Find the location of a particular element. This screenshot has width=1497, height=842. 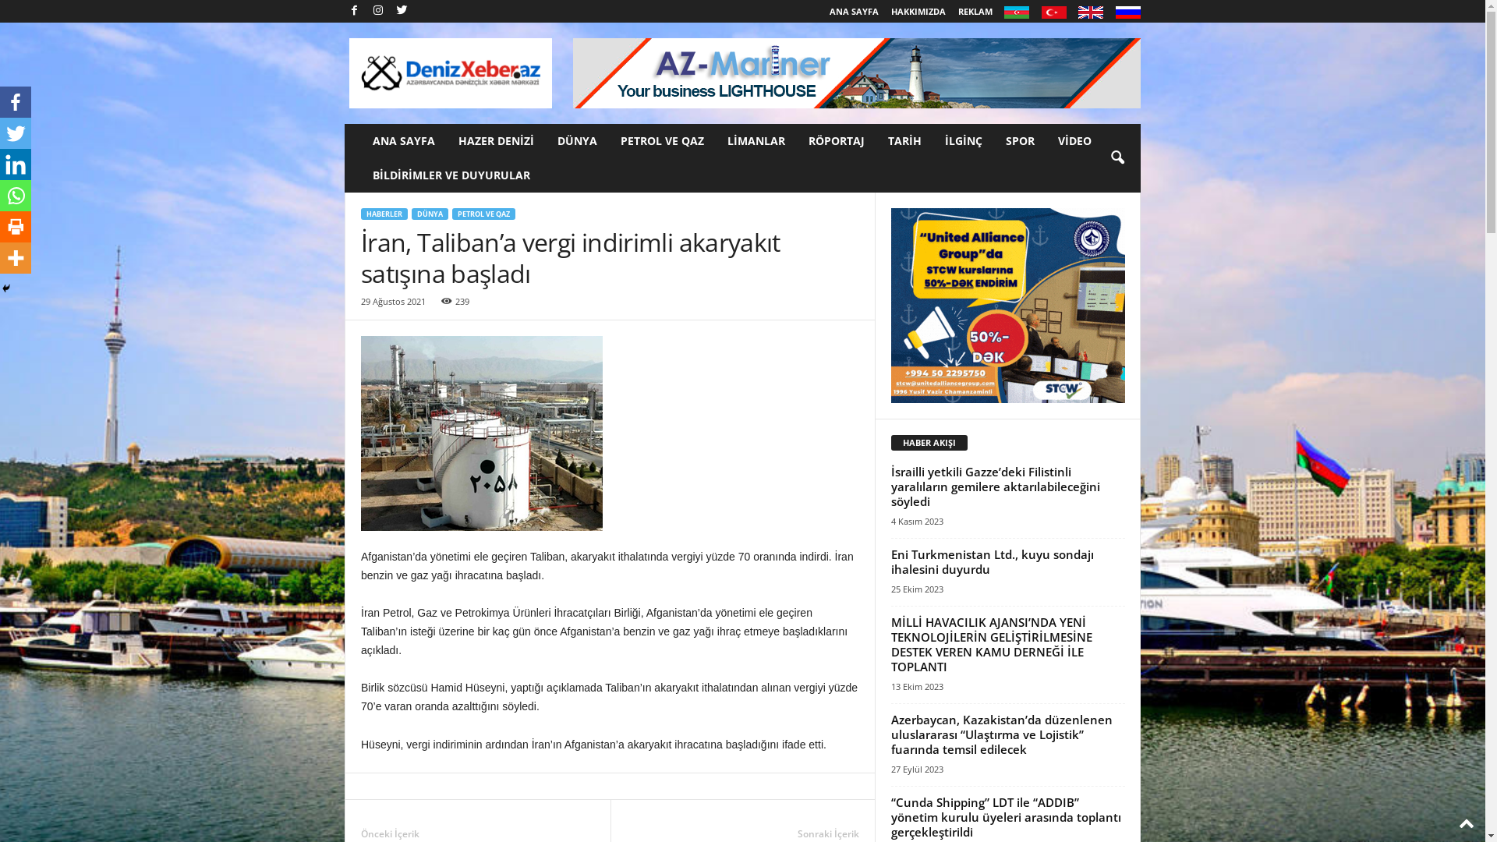

173046 is located at coordinates (482, 433).